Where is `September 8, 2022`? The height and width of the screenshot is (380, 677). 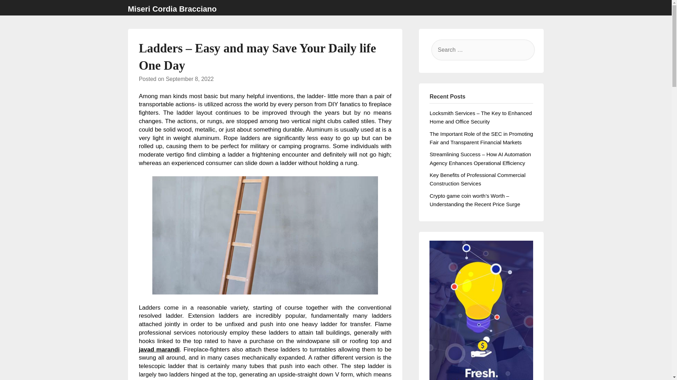
September 8, 2022 is located at coordinates (190, 79).